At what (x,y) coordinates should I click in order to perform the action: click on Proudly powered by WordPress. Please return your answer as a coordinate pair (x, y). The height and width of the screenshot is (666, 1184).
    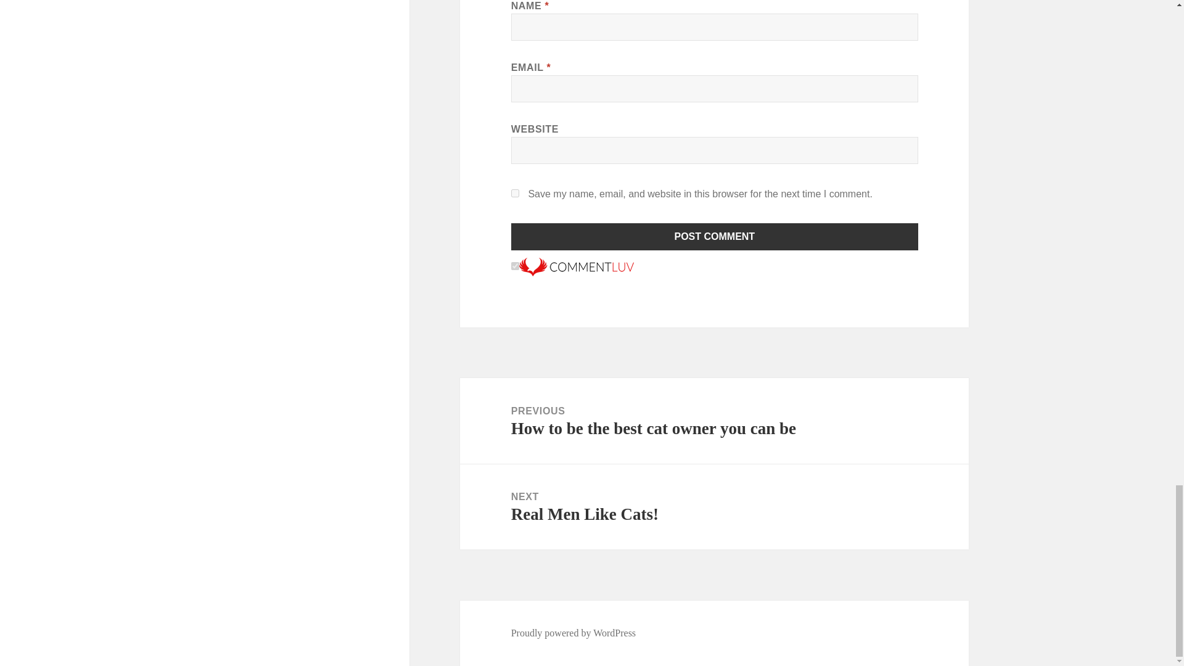
    Looking at the image, I should click on (576, 266).